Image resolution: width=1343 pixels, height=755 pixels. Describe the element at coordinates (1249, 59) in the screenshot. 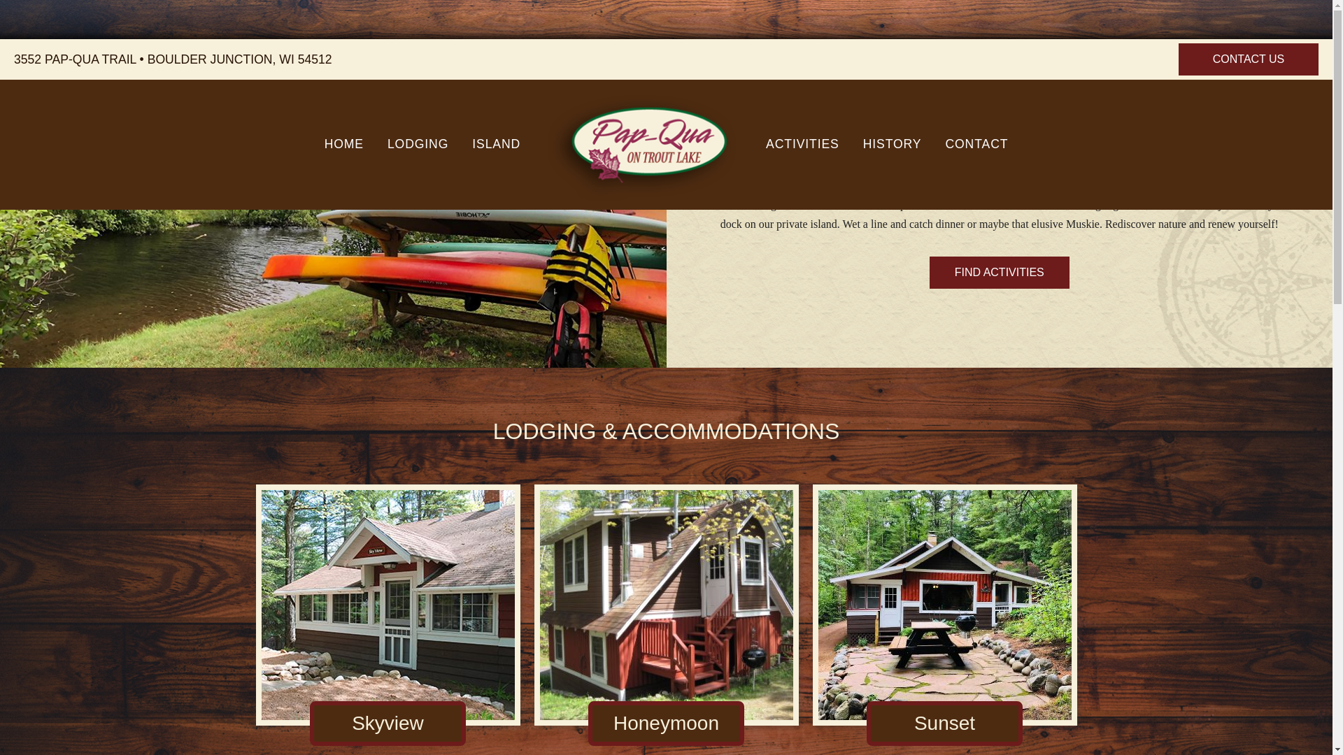

I see `CONTACT US` at that location.